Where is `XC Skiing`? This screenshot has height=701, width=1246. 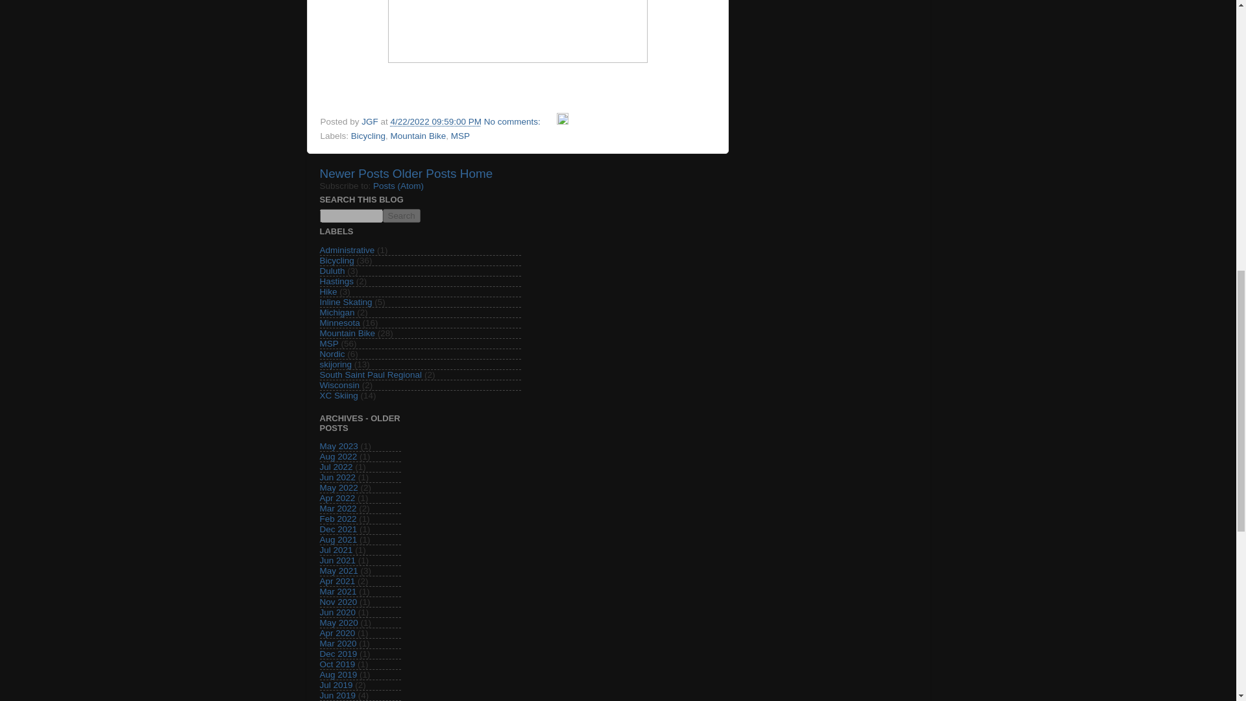
XC Skiing is located at coordinates (338, 395).